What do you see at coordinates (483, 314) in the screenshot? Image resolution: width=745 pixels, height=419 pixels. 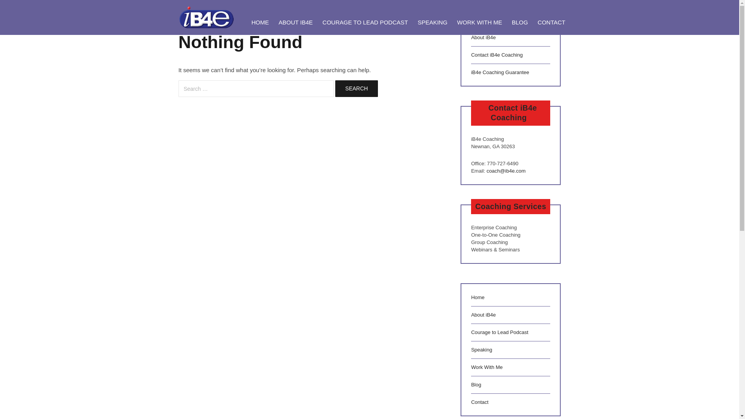 I see `About iB4e` at bounding box center [483, 314].